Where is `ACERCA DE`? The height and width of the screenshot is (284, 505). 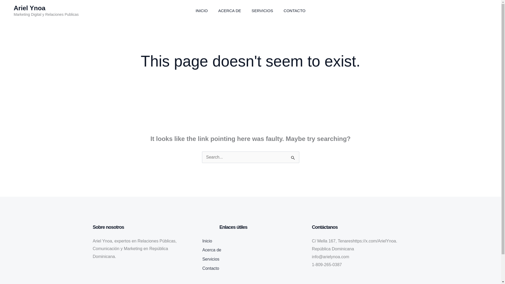 ACERCA DE is located at coordinates (230, 11).